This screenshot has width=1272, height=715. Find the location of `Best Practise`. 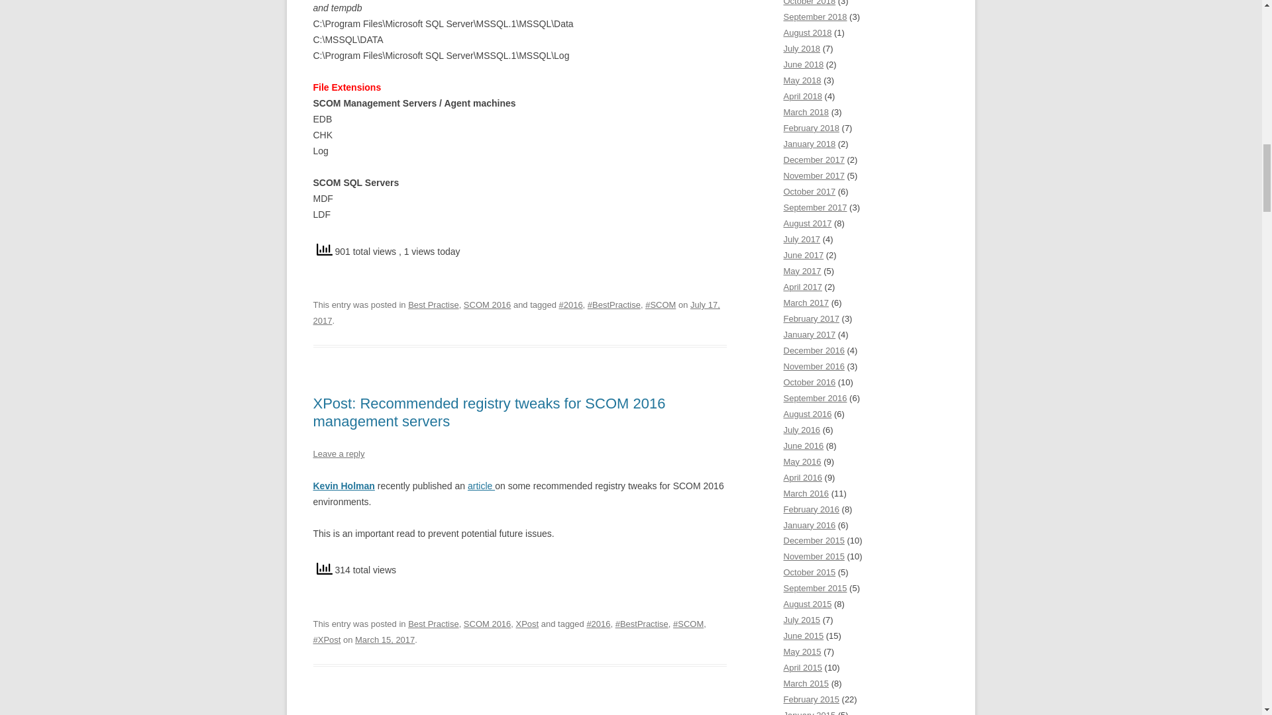

Best Practise is located at coordinates (433, 305).